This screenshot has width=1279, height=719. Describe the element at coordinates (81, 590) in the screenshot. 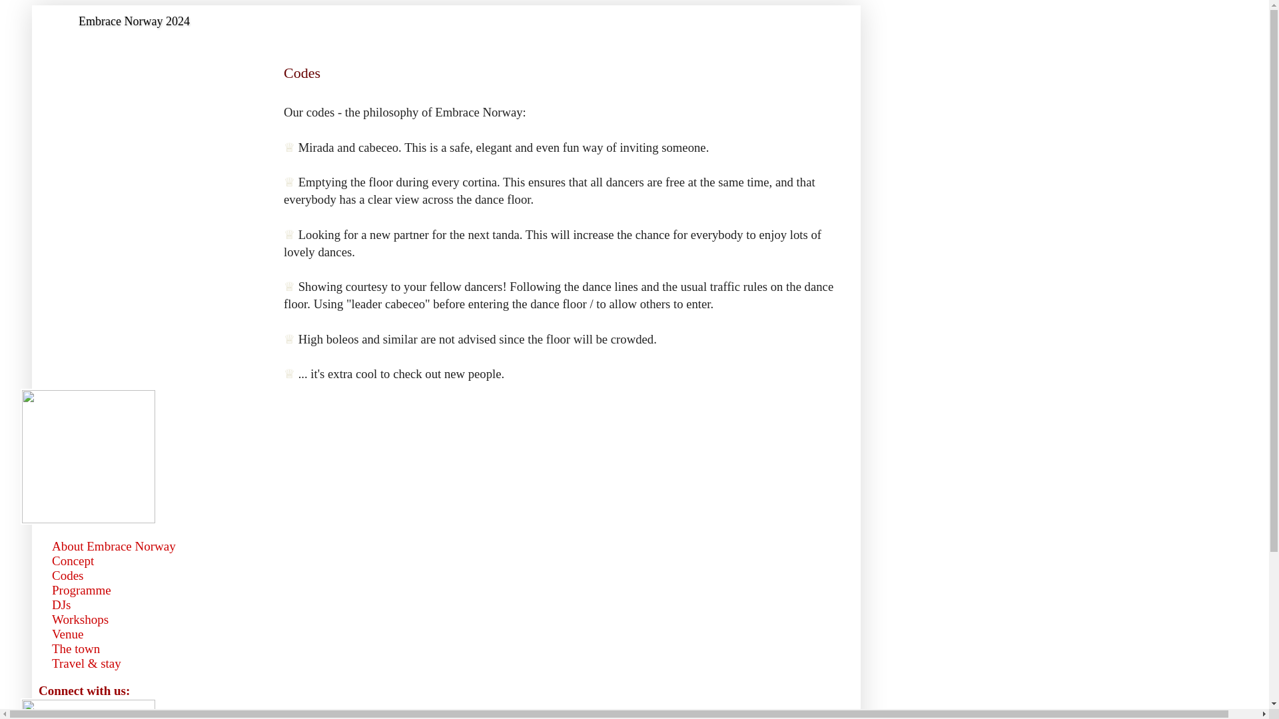

I see `Programme` at that location.